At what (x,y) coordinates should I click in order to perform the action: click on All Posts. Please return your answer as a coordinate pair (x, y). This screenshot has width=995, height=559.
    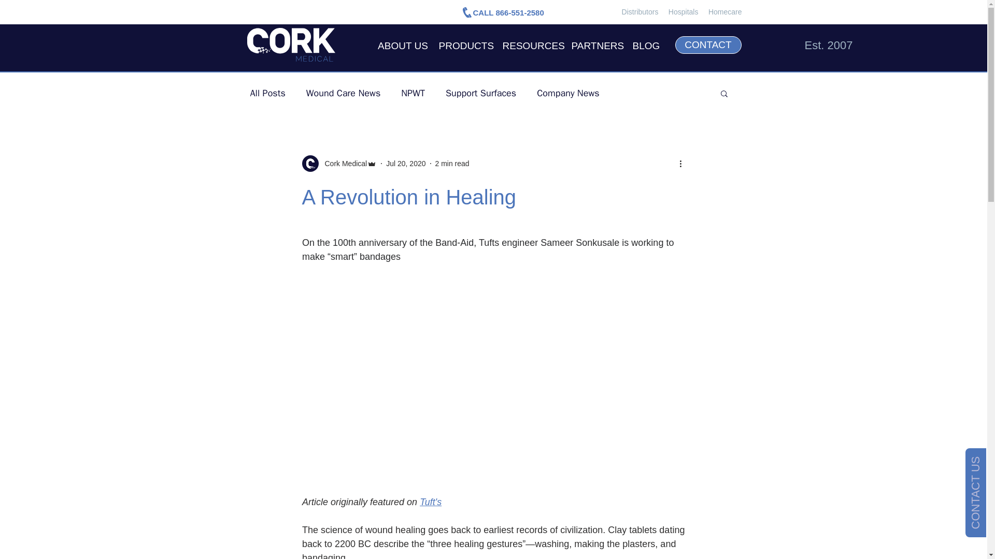
    Looking at the image, I should click on (267, 93).